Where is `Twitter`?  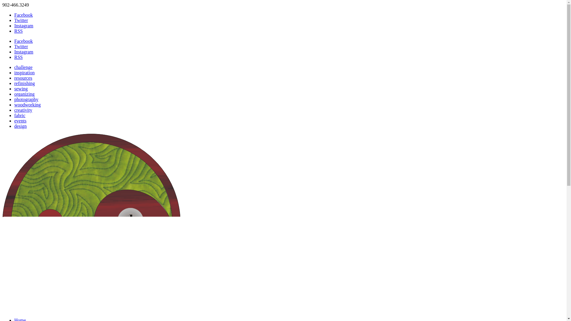 Twitter is located at coordinates (21, 46).